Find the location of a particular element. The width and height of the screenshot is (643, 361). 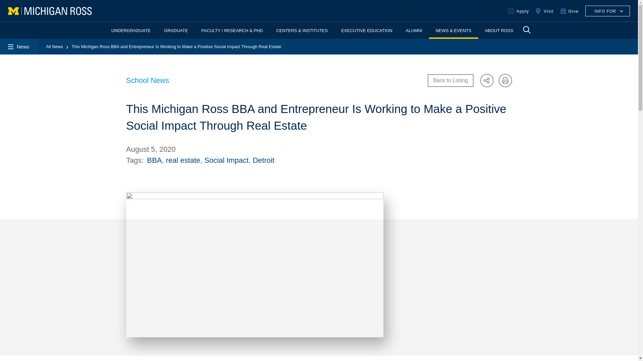

Visit is located at coordinates (545, 11).